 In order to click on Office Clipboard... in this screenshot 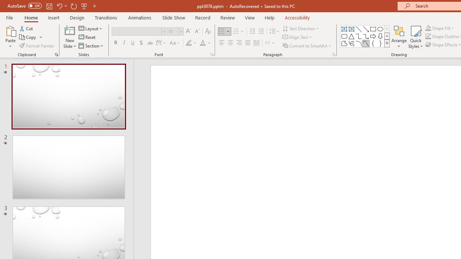, I will do `click(56, 55)`.